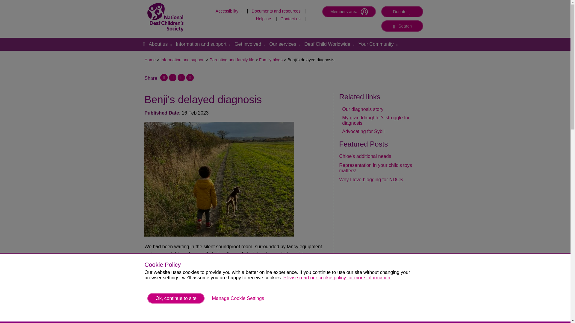 The width and height of the screenshot is (575, 323). I want to click on Launch Login, so click(349, 12).